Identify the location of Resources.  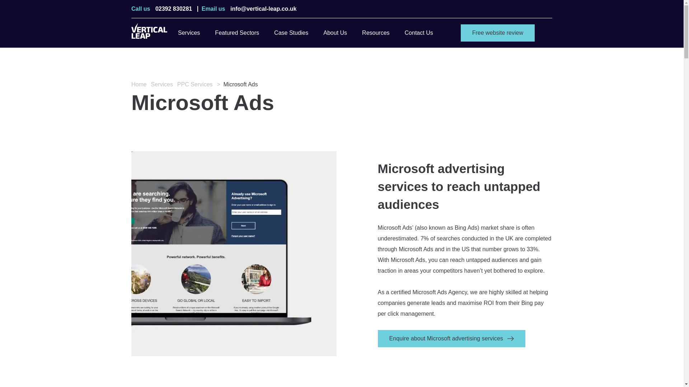
(375, 33).